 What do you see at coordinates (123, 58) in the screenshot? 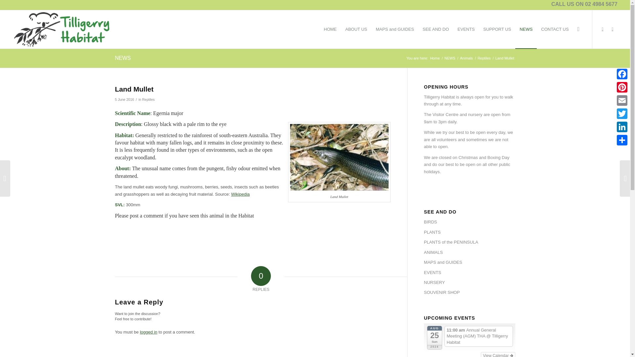
I see `NEWS` at bounding box center [123, 58].